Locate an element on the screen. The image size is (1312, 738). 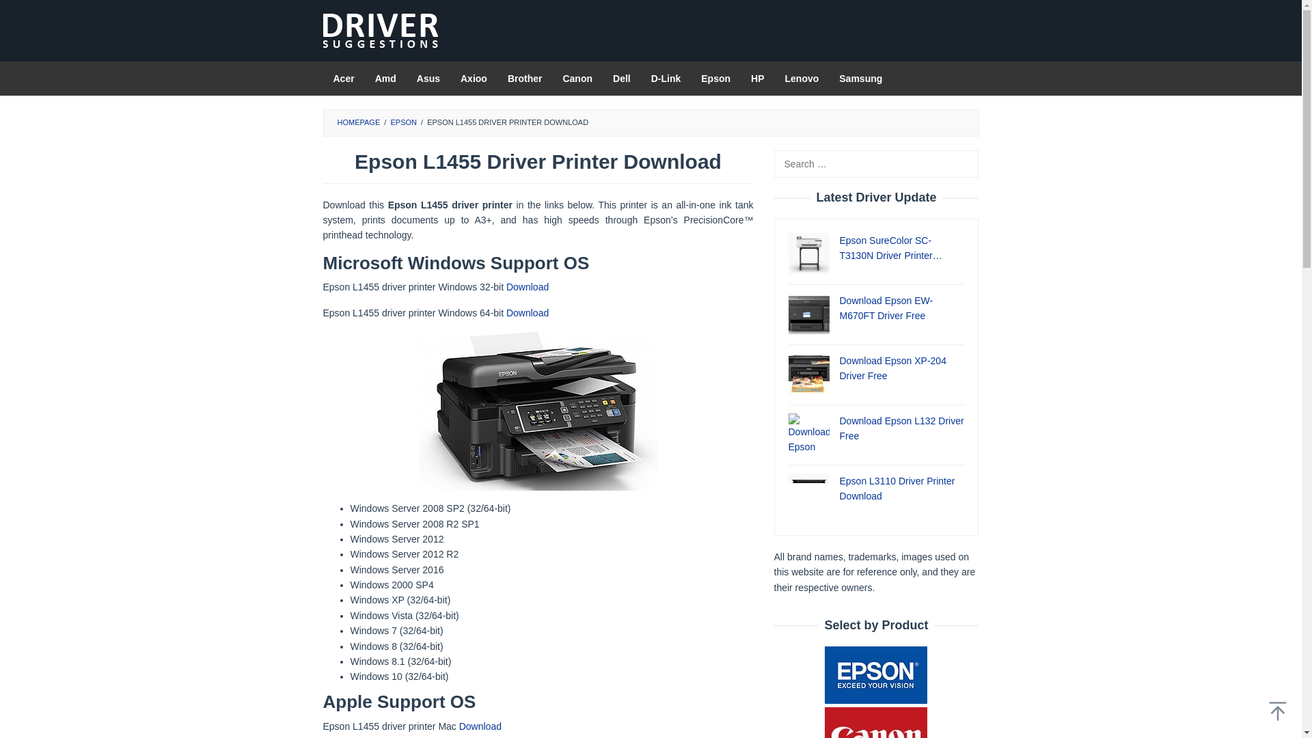
Driver Suggestions is located at coordinates (380, 29).